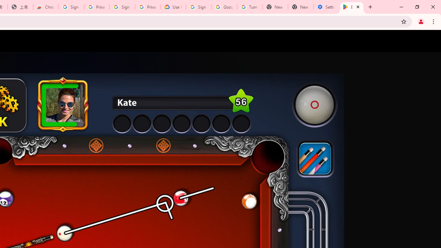  What do you see at coordinates (300, 7) in the screenshot?
I see `New Tab` at bounding box center [300, 7].